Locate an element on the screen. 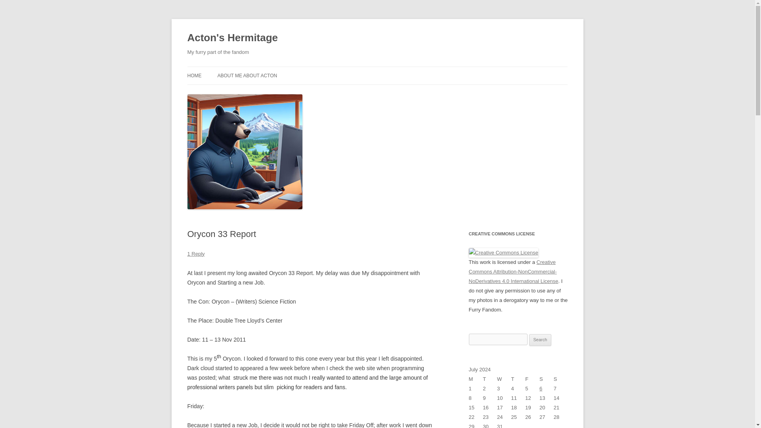 The height and width of the screenshot is (428, 761). Search is located at coordinates (540, 340).